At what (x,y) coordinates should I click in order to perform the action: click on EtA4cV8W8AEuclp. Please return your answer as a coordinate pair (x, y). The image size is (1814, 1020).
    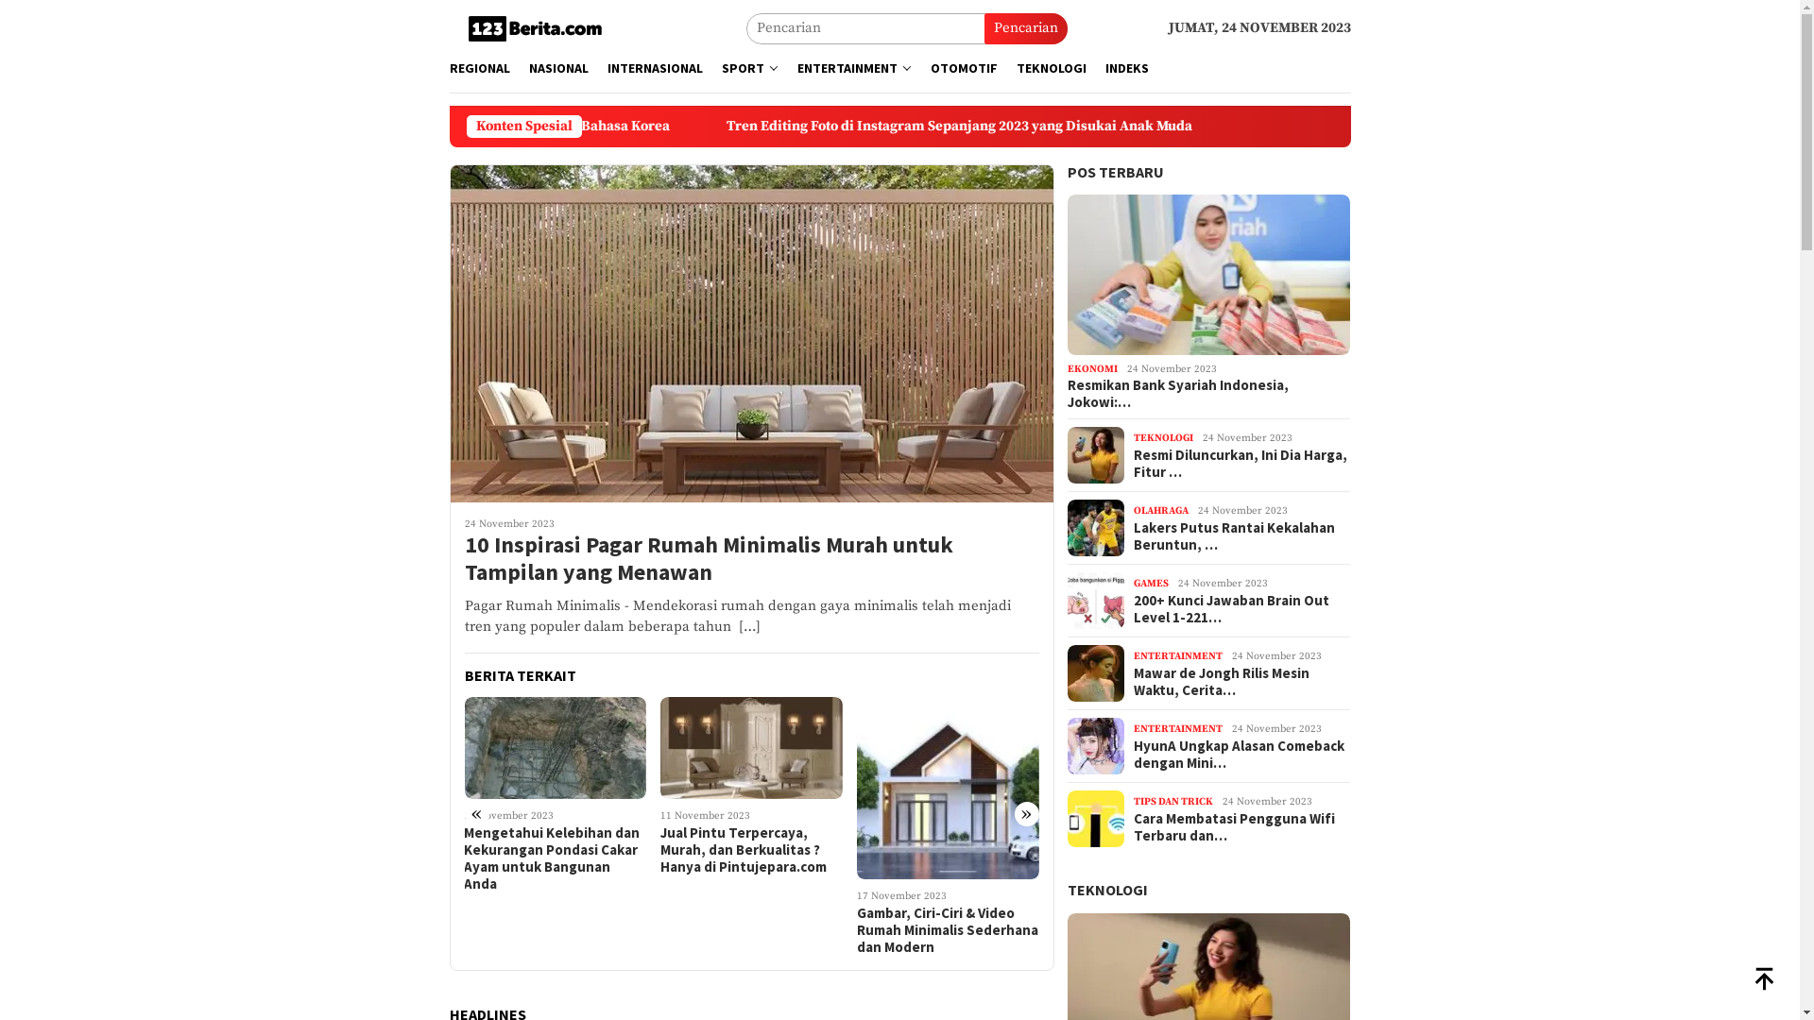
    Looking at the image, I should click on (1096, 528).